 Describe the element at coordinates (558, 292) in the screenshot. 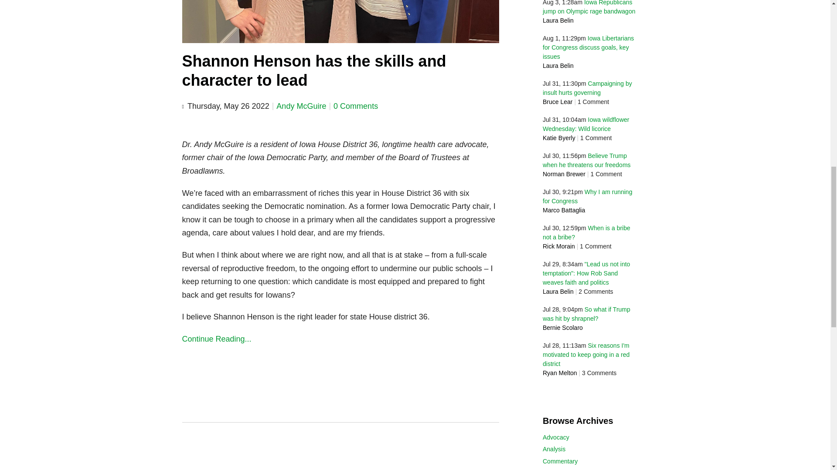

I see `Laura Belin` at that location.